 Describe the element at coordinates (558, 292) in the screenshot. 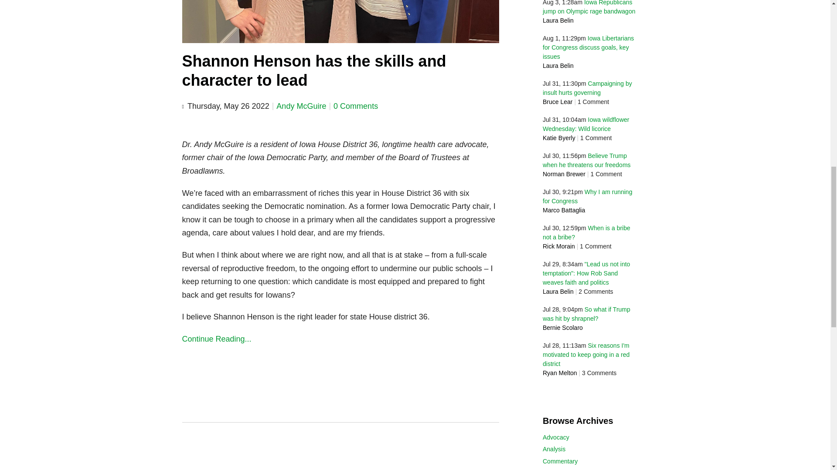

I see `Laura Belin` at that location.